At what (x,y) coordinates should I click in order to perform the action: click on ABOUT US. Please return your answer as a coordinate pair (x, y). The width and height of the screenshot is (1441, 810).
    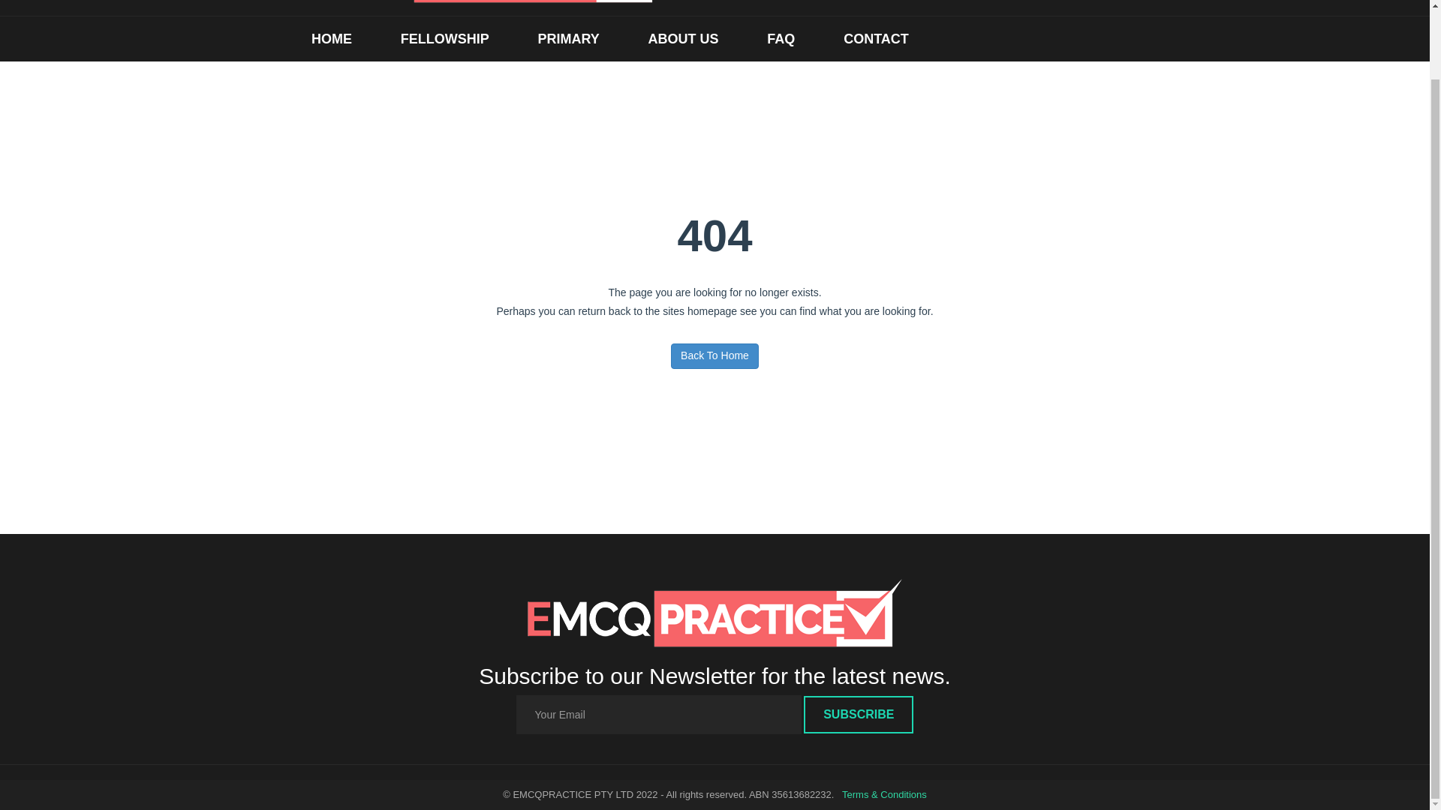
    Looking at the image, I should click on (683, 39).